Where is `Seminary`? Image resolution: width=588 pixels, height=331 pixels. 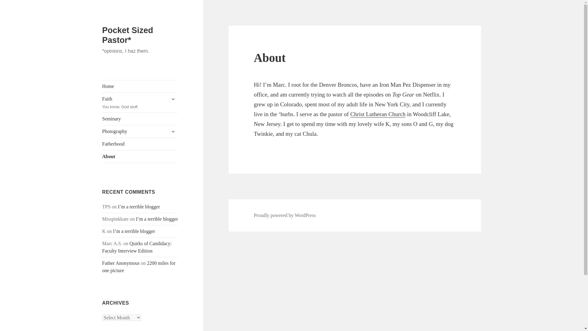 Seminary is located at coordinates (378, 114).